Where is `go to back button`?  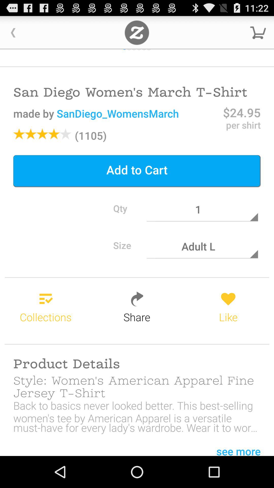 go to back button is located at coordinates (13, 33).